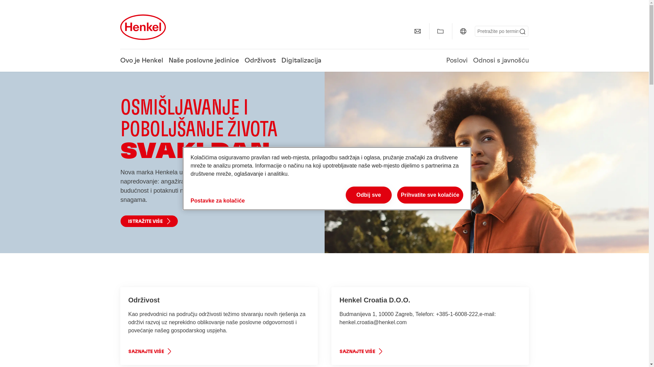 Image resolution: width=654 pixels, height=367 pixels. I want to click on Digitalizacija, so click(301, 63).